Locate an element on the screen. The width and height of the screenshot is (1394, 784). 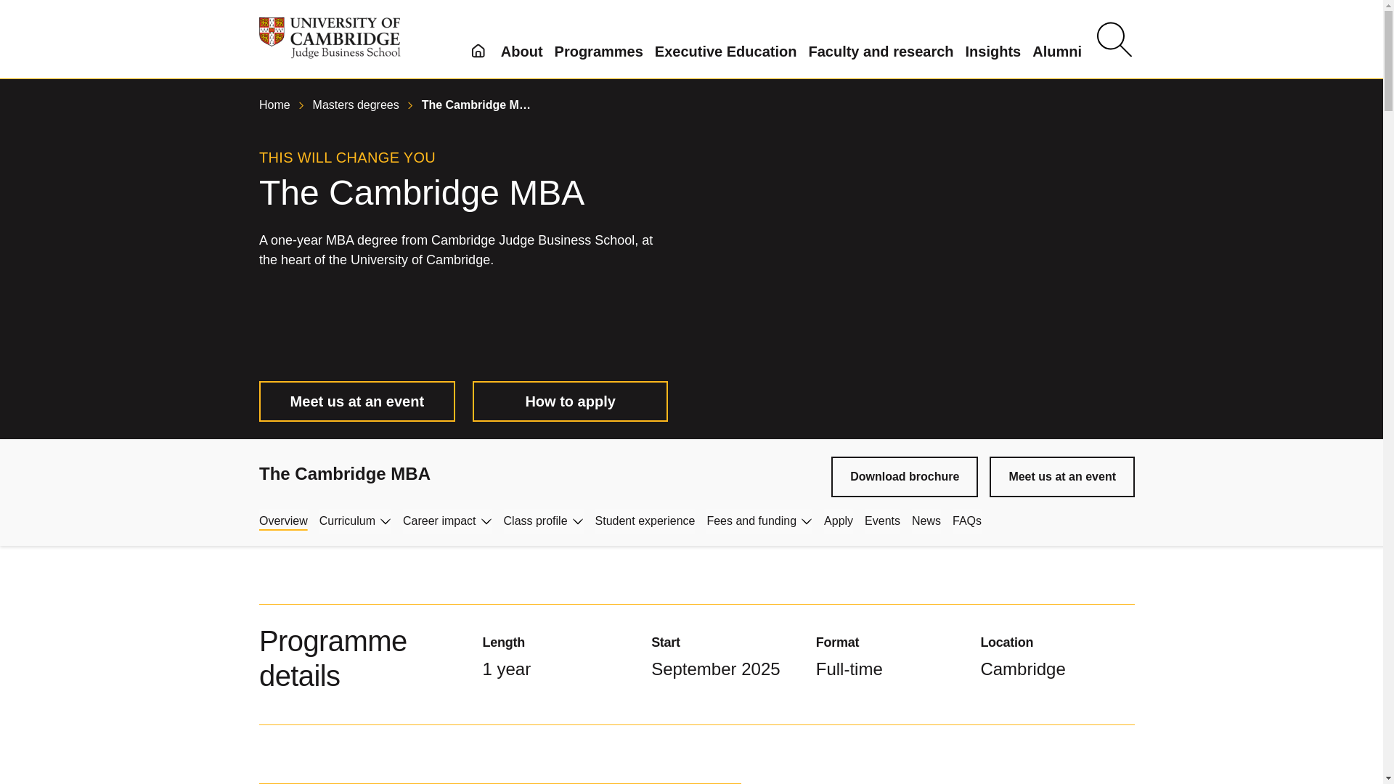
Home is located at coordinates (276, 105).